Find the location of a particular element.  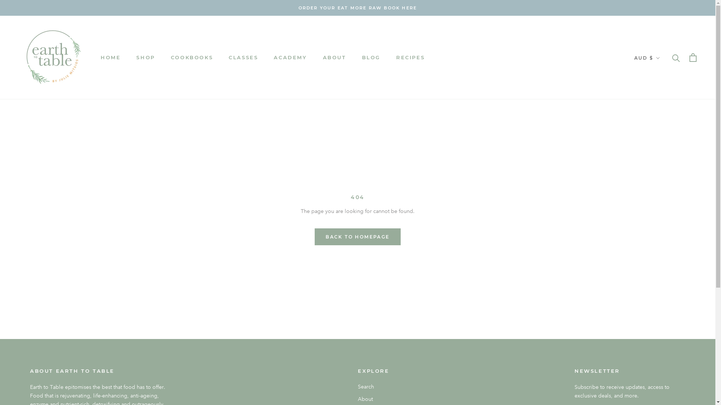

BSD is located at coordinates (662, 242).